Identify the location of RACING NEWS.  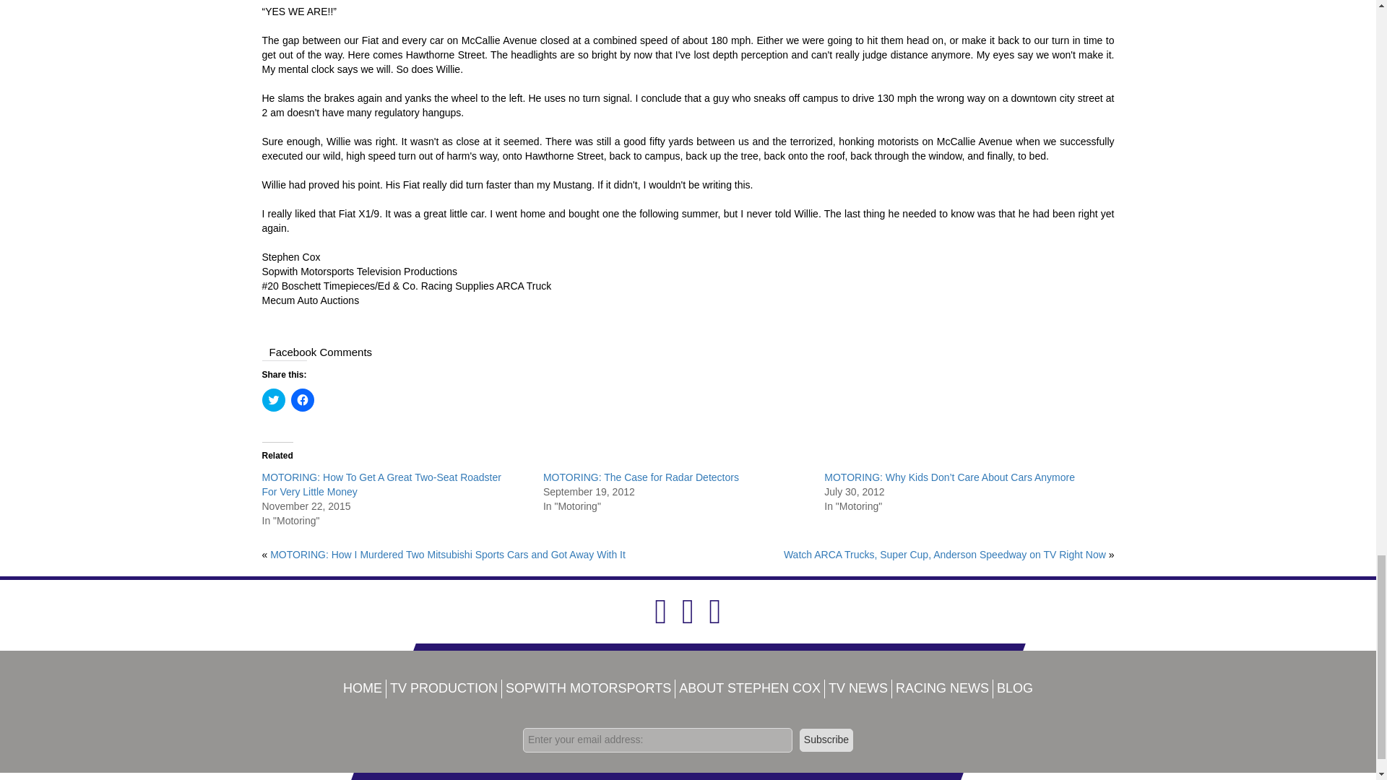
(942, 688).